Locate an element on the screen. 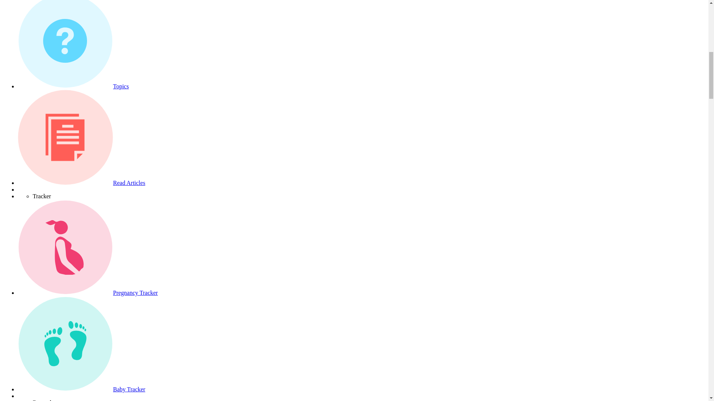 This screenshot has width=714, height=401. Topics is located at coordinates (120, 86).